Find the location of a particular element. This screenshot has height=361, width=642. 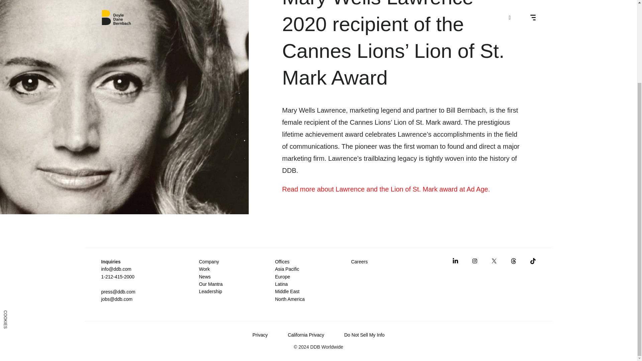

Careers is located at coordinates (359, 261).